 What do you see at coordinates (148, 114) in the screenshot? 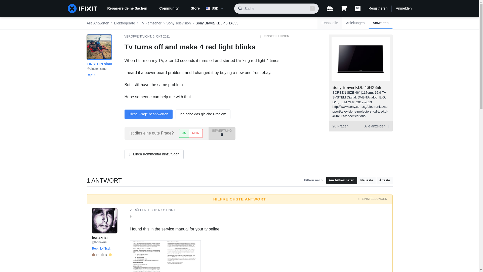
I see `Diese Frage beantworten` at bounding box center [148, 114].